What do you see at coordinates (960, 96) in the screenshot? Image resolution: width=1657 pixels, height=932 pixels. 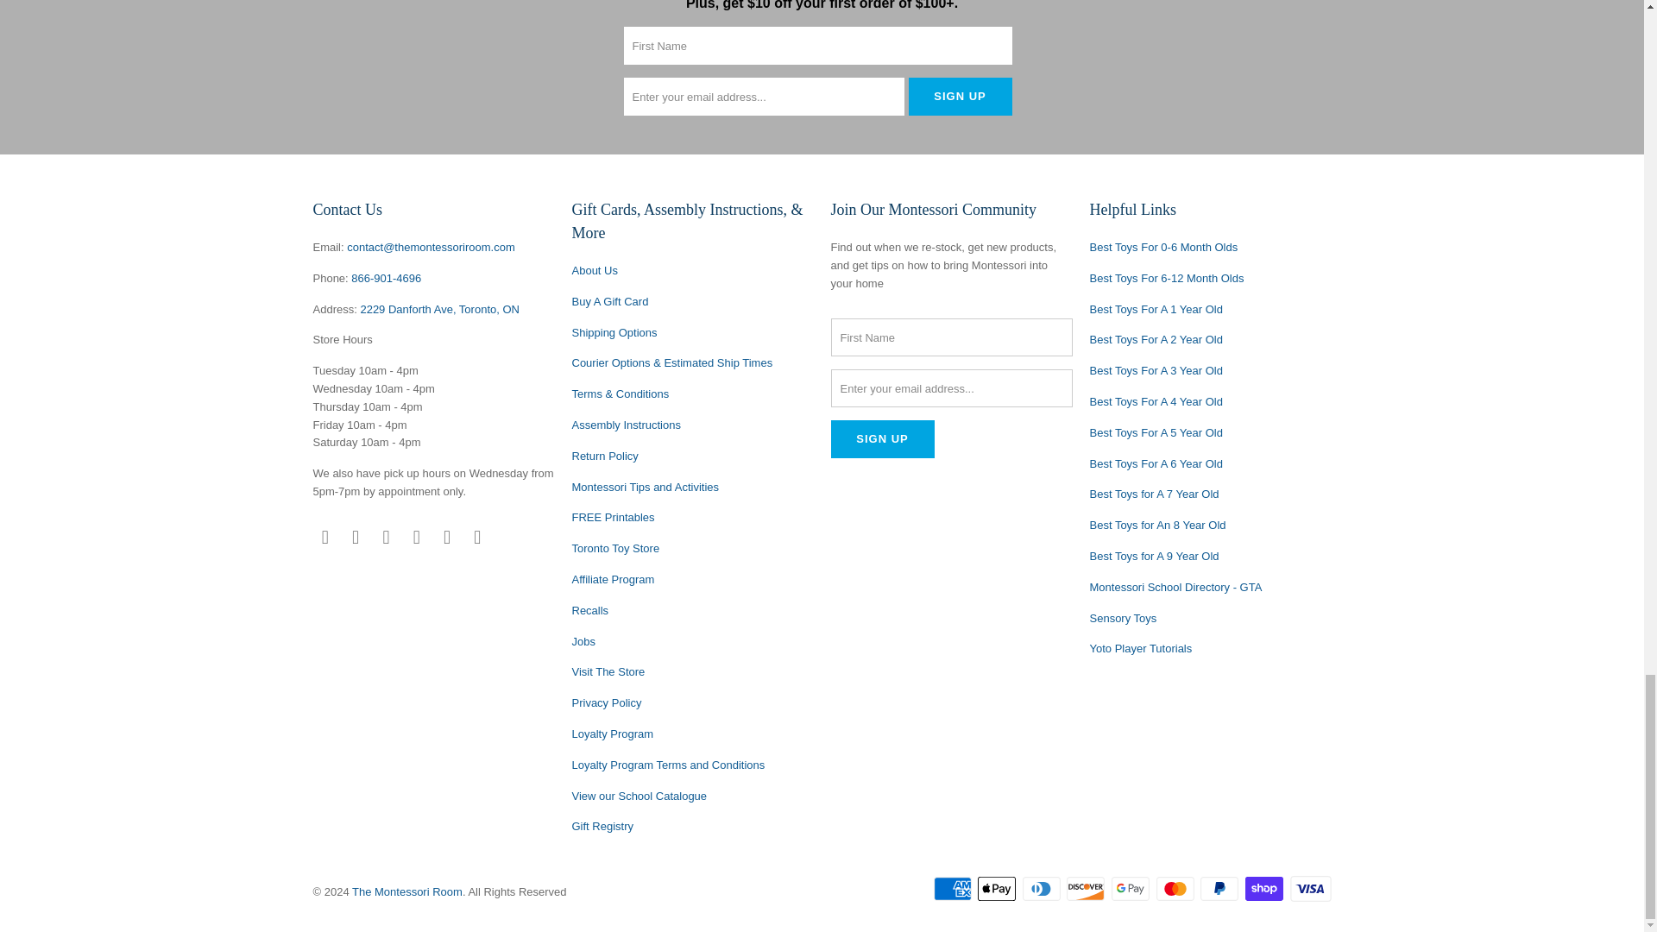 I see `Sign Up` at bounding box center [960, 96].